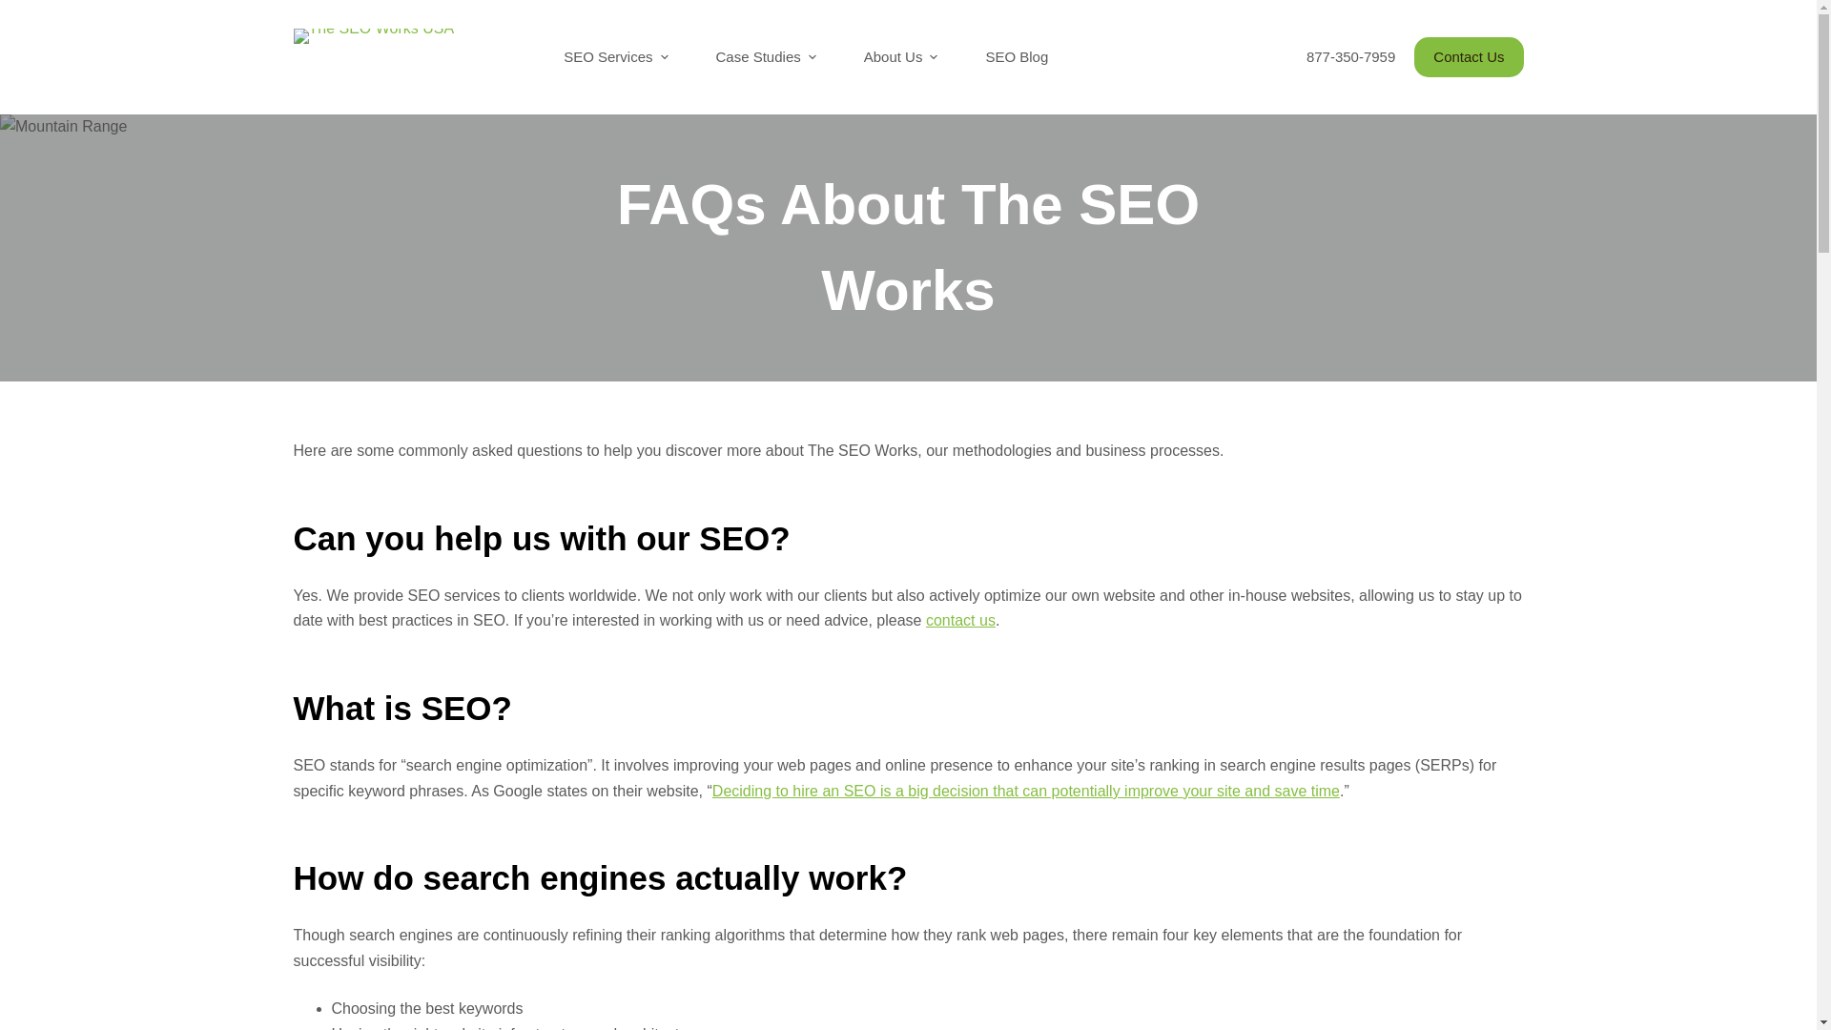 This screenshot has width=1831, height=1030. I want to click on Case Studies, so click(766, 57).